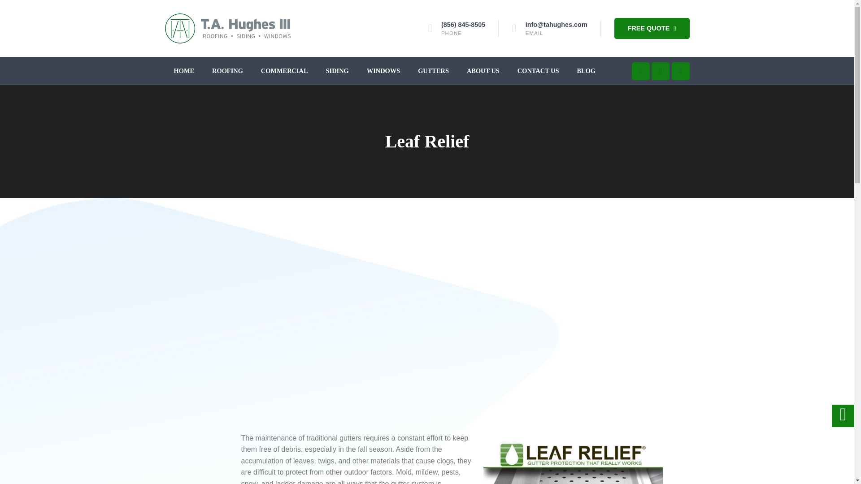  What do you see at coordinates (586, 71) in the screenshot?
I see `BLOG` at bounding box center [586, 71].